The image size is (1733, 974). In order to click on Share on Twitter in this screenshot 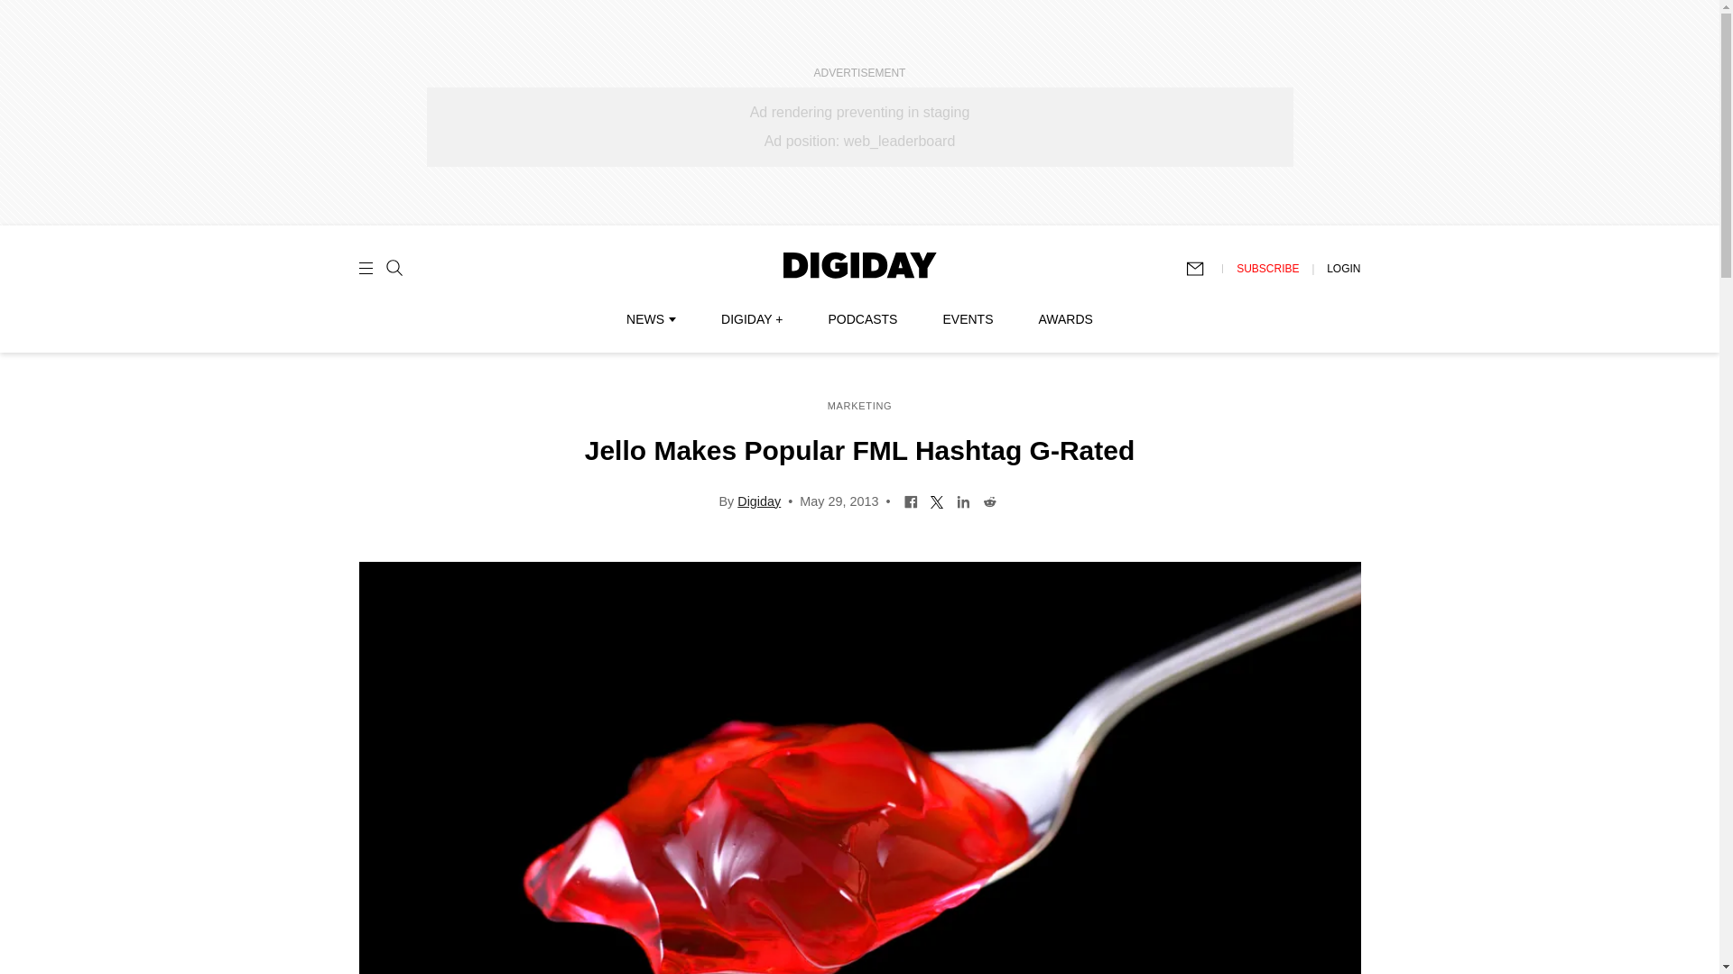, I will do `click(937, 500)`.